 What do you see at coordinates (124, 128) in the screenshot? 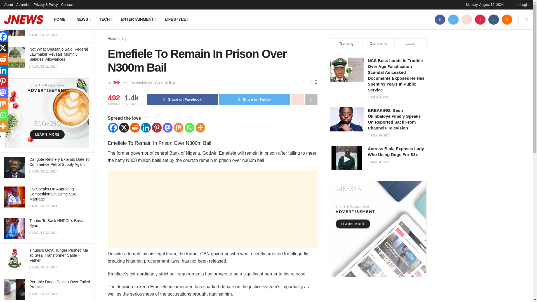
I see `X` at bounding box center [124, 128].